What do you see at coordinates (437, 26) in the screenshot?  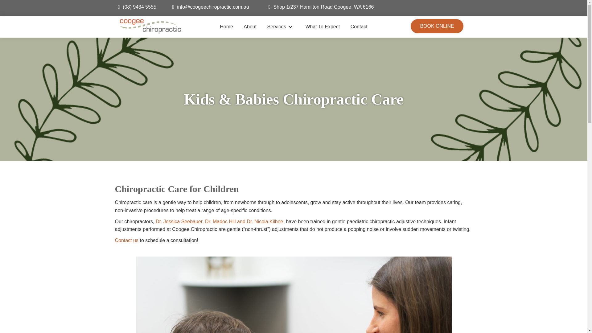 I see `BOOK ONLINE` at bounding box center [437, 26].